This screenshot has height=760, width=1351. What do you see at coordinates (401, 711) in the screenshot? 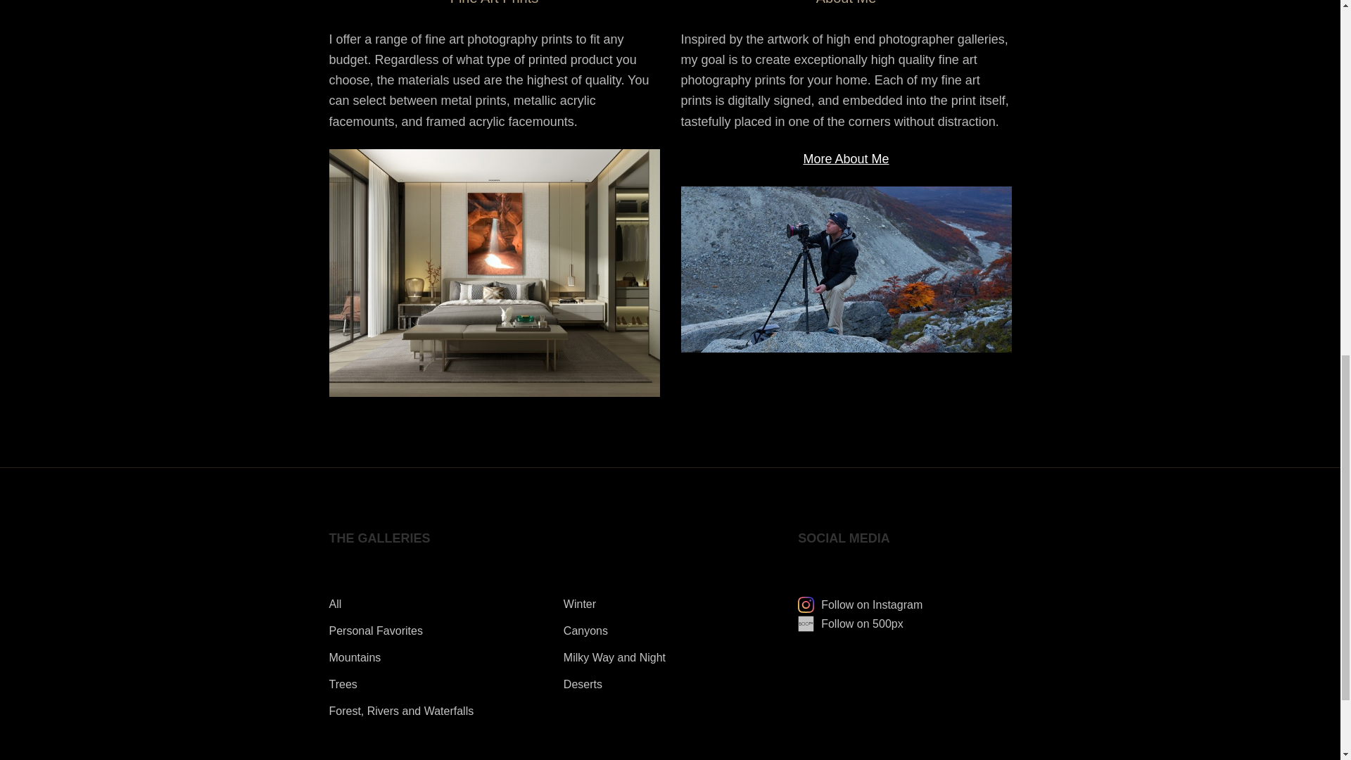
I see `Forest, Rivers and Waterfalls` at bounding box center [401, 711].